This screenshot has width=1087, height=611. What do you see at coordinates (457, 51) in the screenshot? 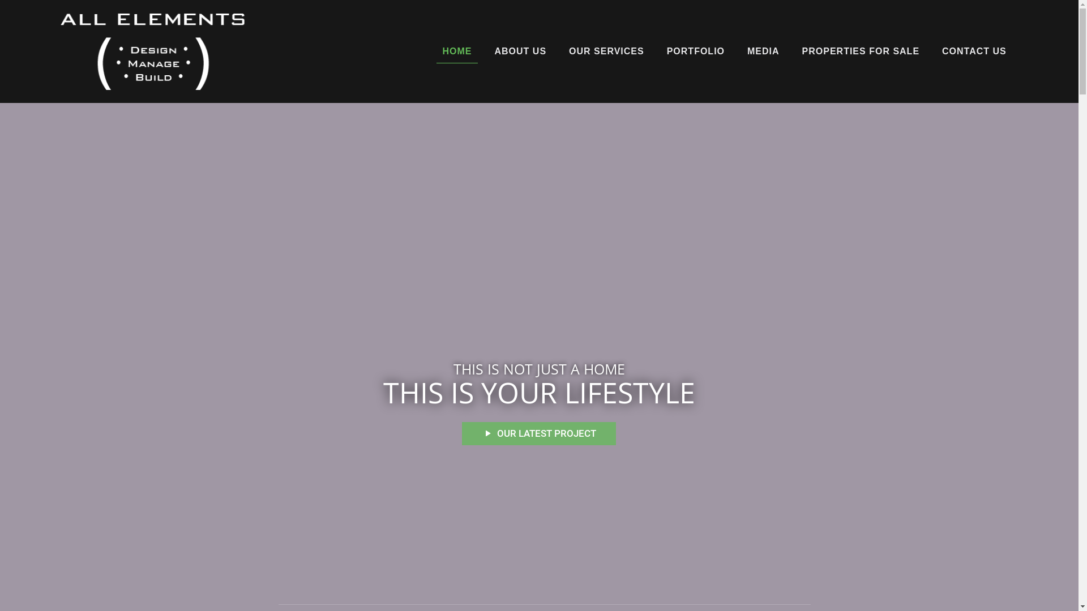
I see `HOME` at bounding box center [457, 51].